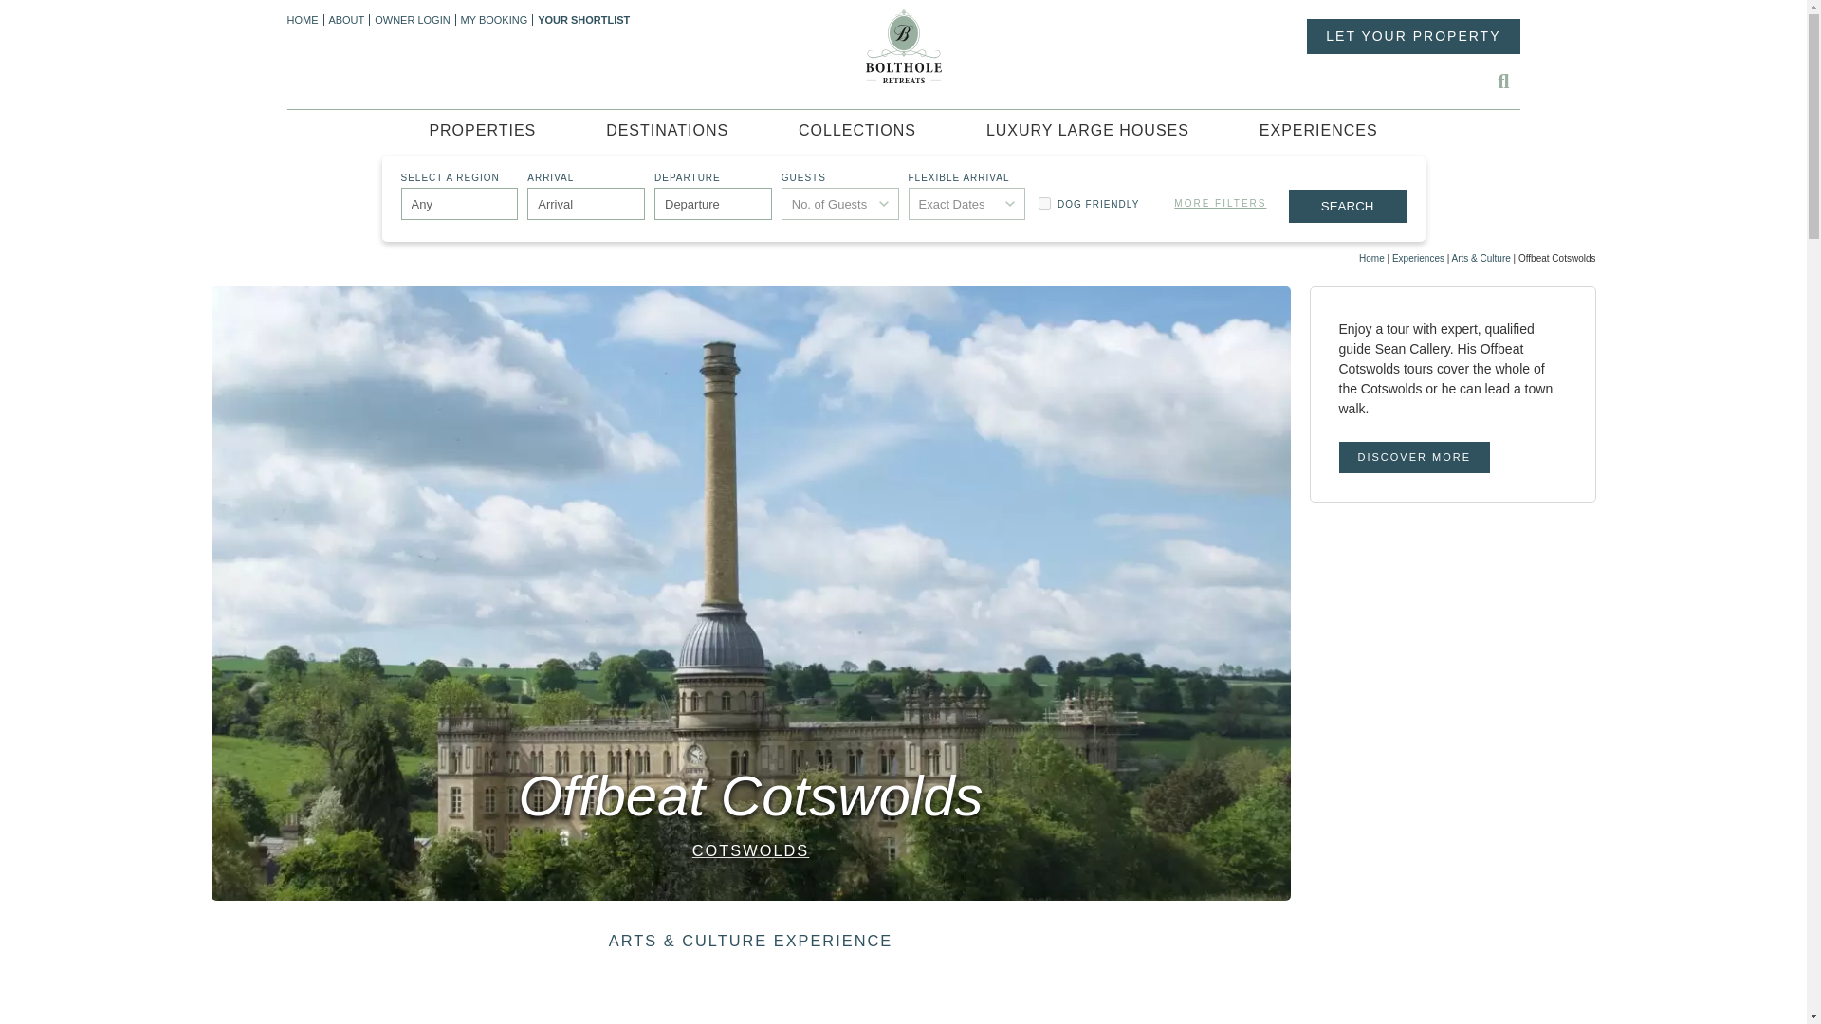 Image resolution: width=1821 pixels, height=1024 pixels. What do you see at coordinates (304, 20) in the screenshot?
I see `HOME` at bounding box center [304, 20].